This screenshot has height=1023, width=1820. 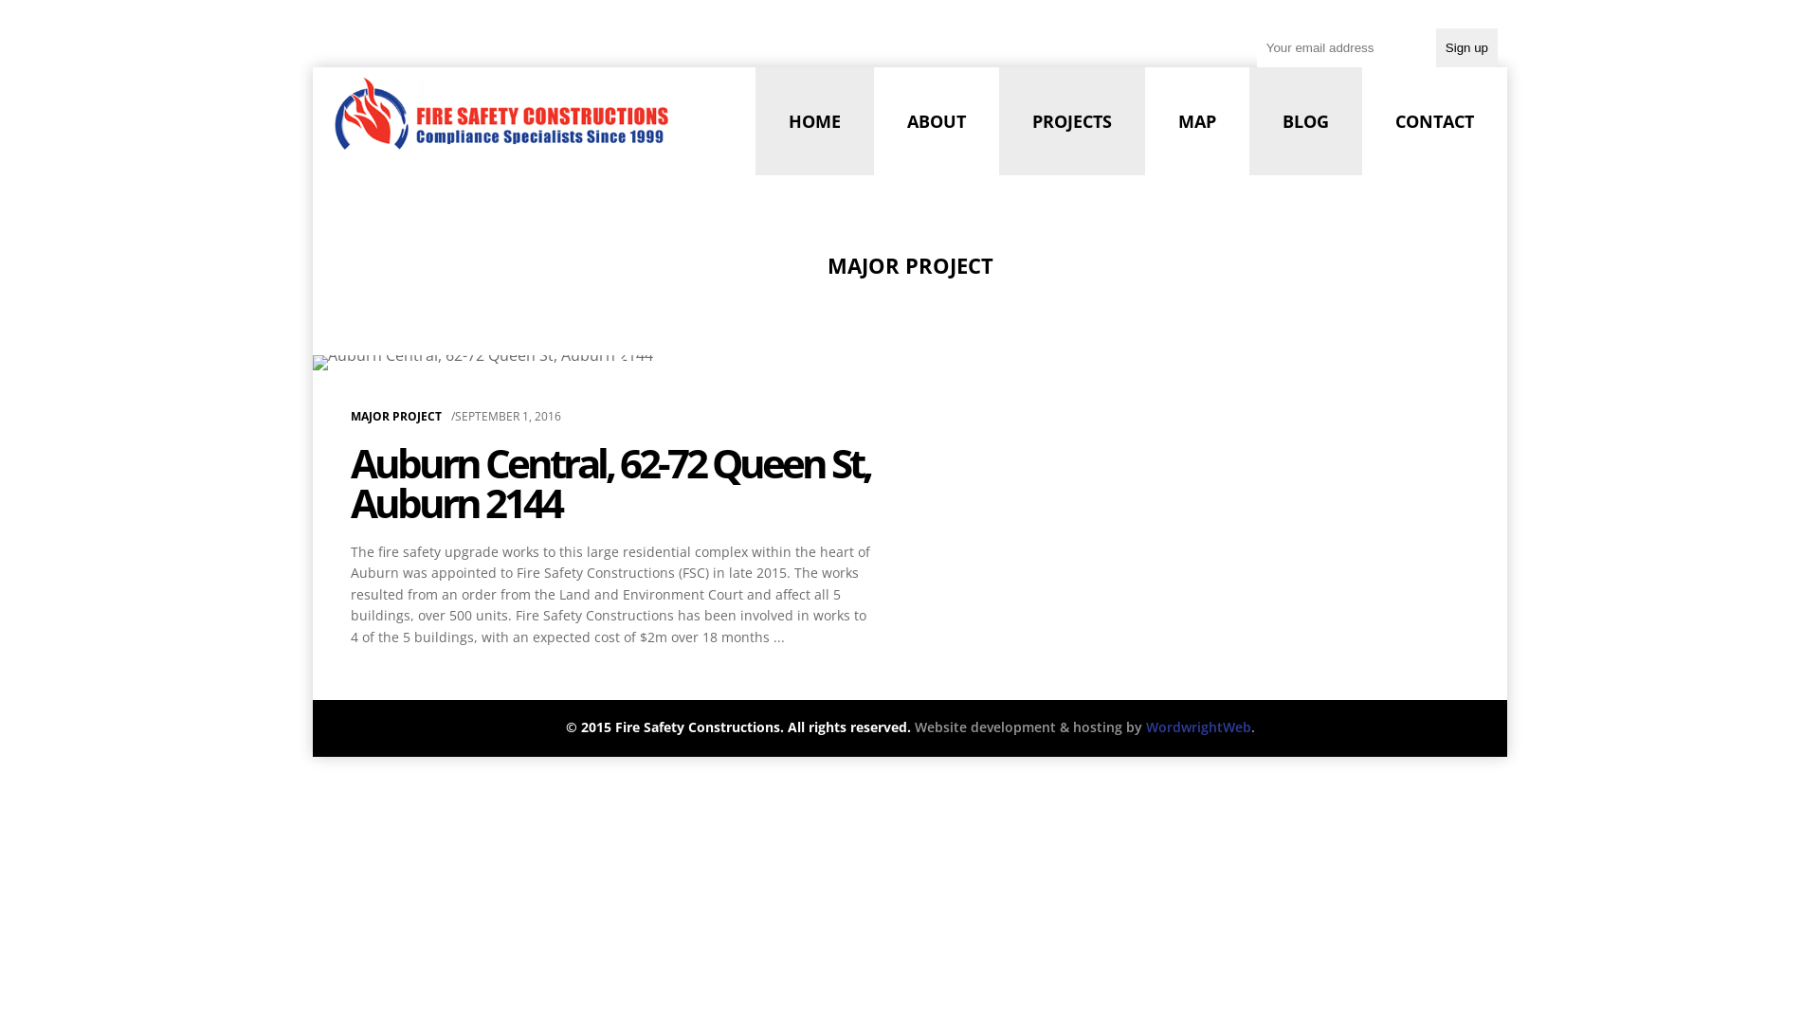 What do you see at coordinates (396, 417) in the screenshot?
I see `MAJOR PROJECT` at bounding box center [396, 417].